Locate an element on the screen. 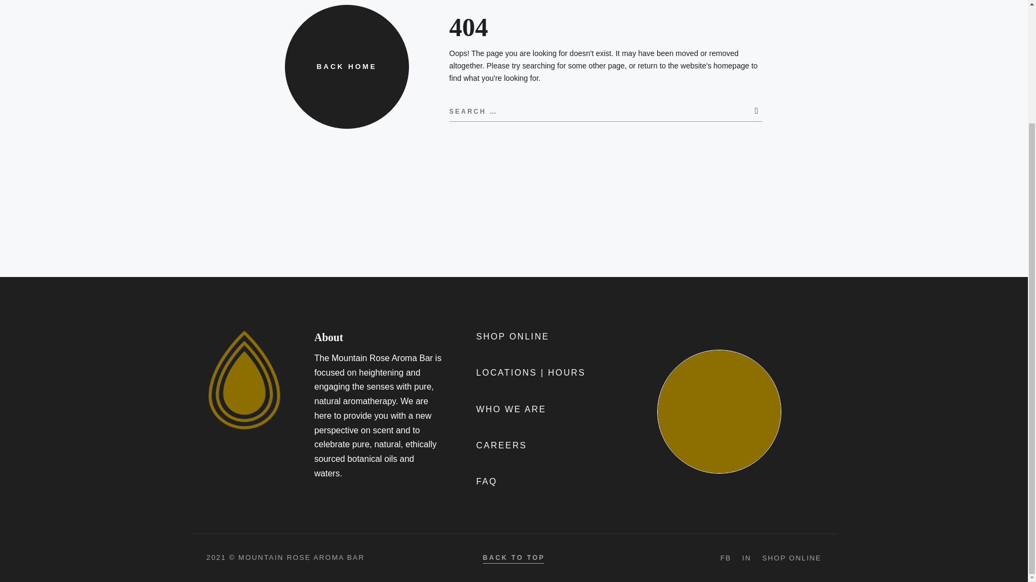 The image size is (1036, 582). EXPLORE OUR BLOG is located at coordinates (719, 412).